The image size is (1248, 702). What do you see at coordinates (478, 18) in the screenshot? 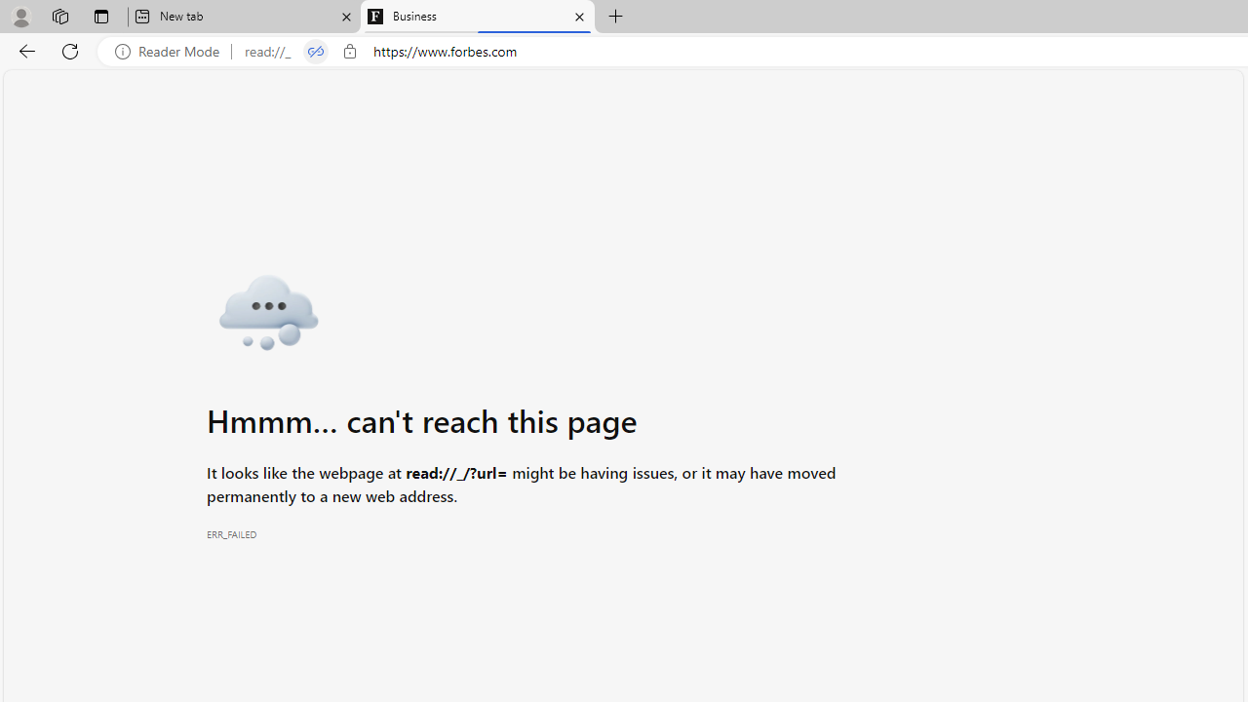
I see `Business` at bounding box center [478, 18].